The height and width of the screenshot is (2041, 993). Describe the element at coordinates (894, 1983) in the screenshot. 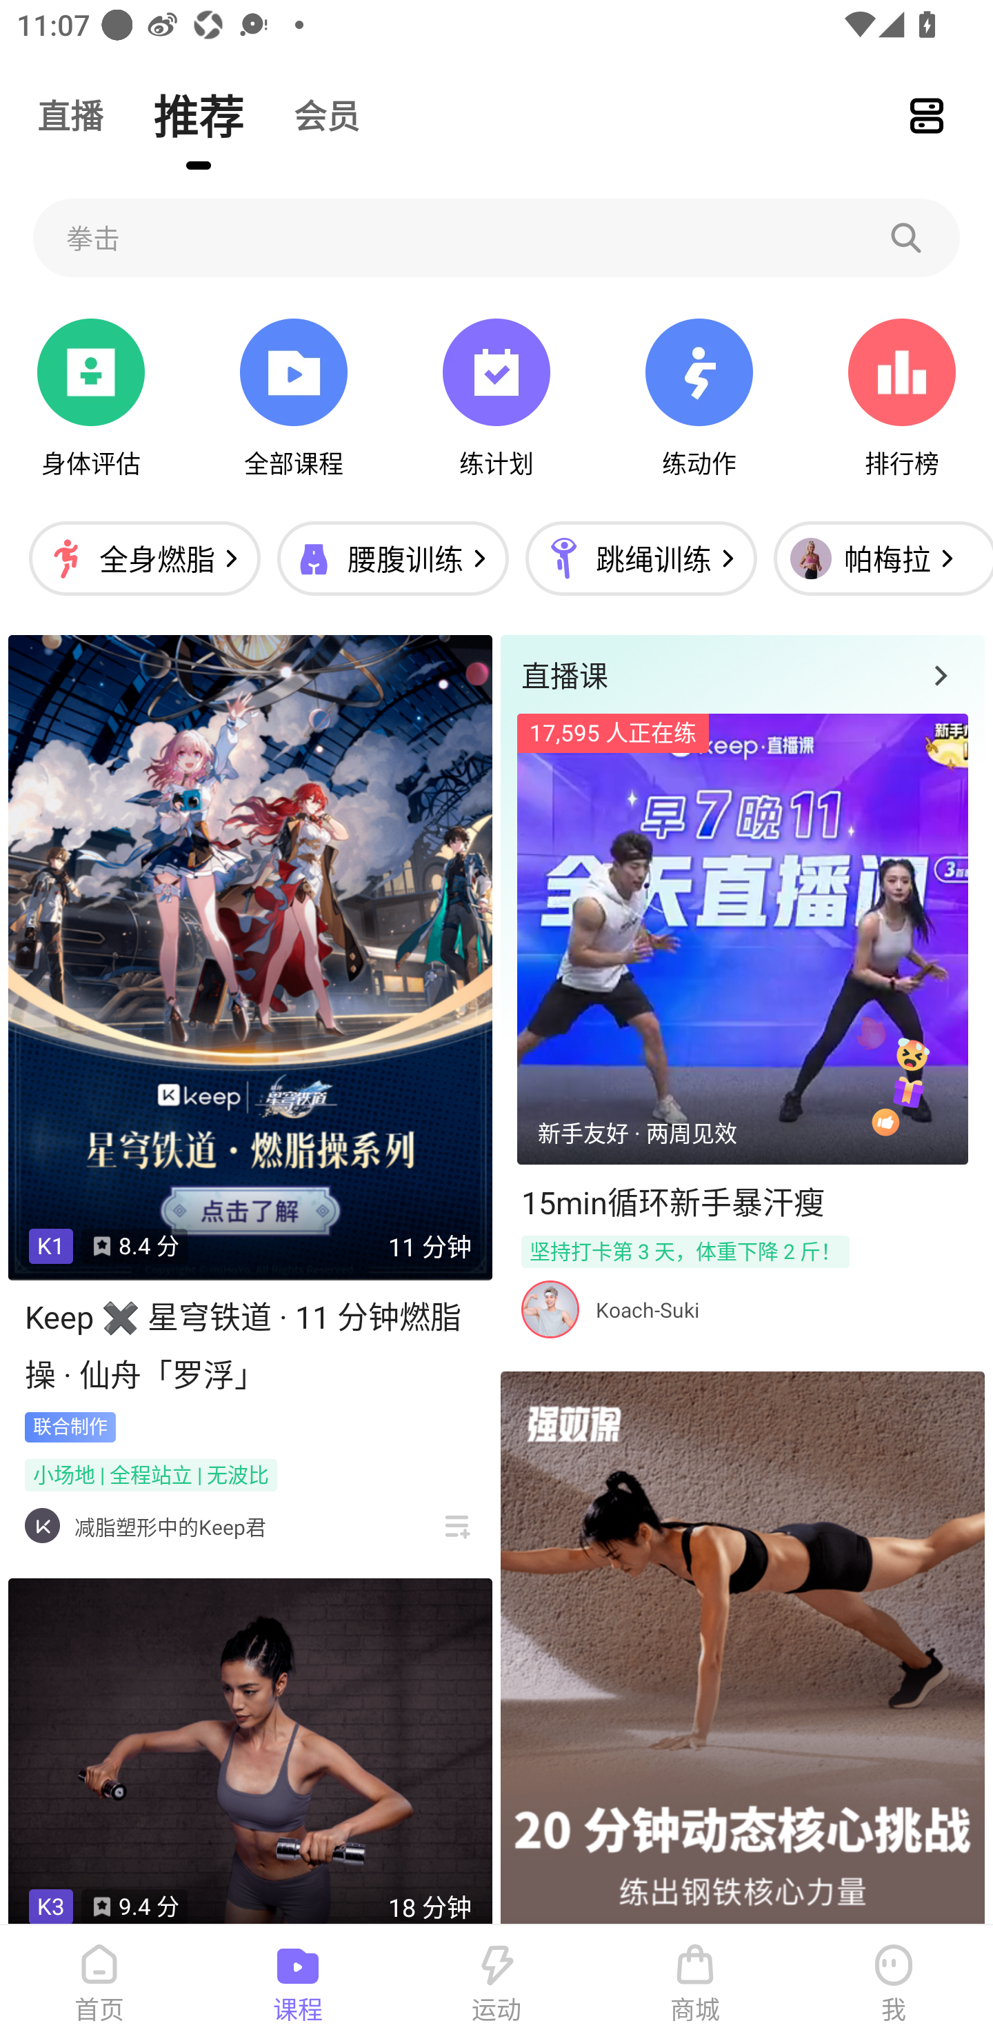

I see `我` at that location.